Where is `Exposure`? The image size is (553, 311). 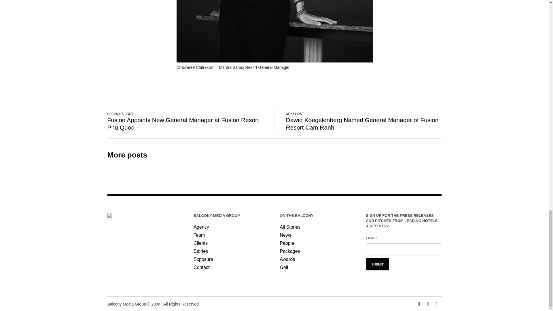 Exposure is located at coordinates (203, 259).